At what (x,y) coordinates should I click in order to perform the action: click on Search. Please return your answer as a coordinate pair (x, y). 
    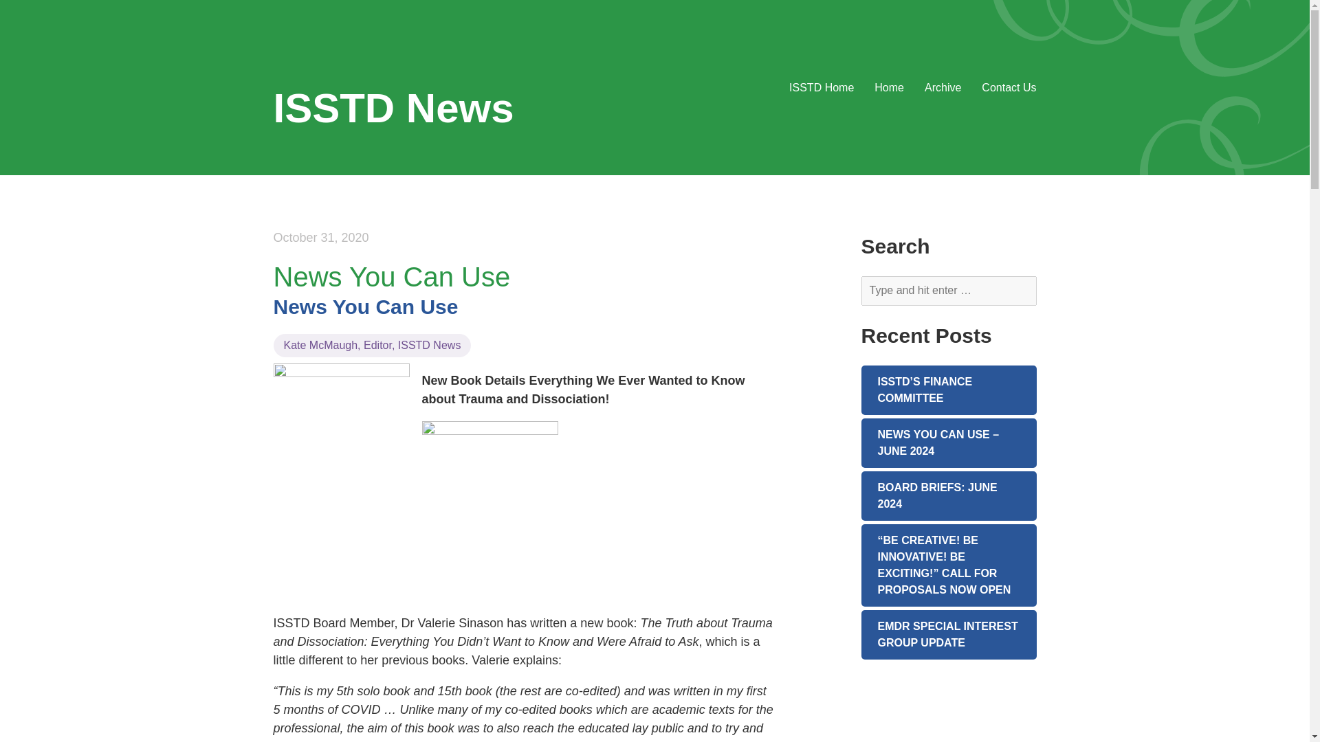
    Looking at the image, I should click on (23, 8).